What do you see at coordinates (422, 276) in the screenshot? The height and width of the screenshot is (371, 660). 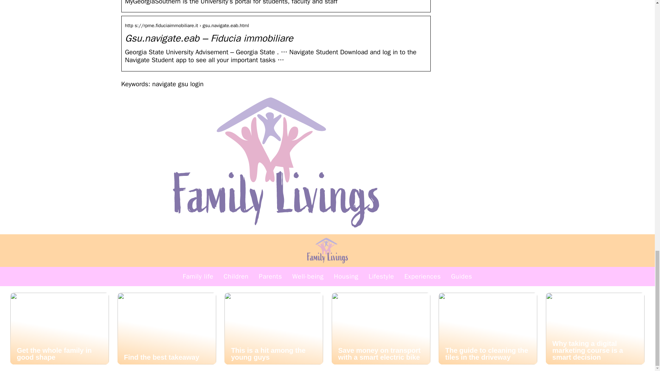 I see `Experiences` at bounding box center [422, 276].